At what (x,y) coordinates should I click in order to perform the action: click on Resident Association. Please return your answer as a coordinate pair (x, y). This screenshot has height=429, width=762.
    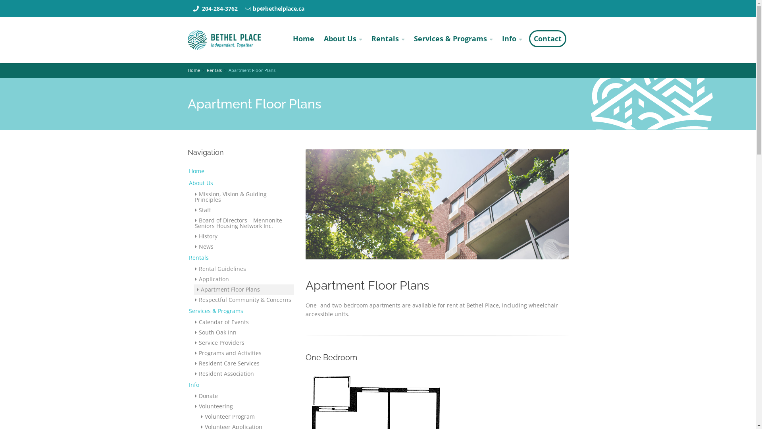
    Looking at the image, I should click on (244, 374).